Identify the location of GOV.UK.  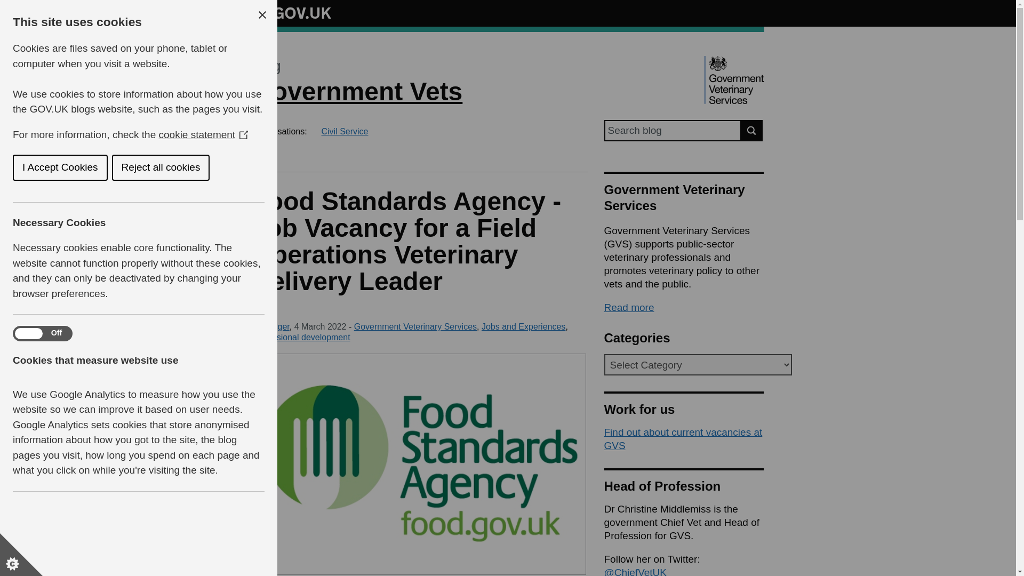
(291, 13).